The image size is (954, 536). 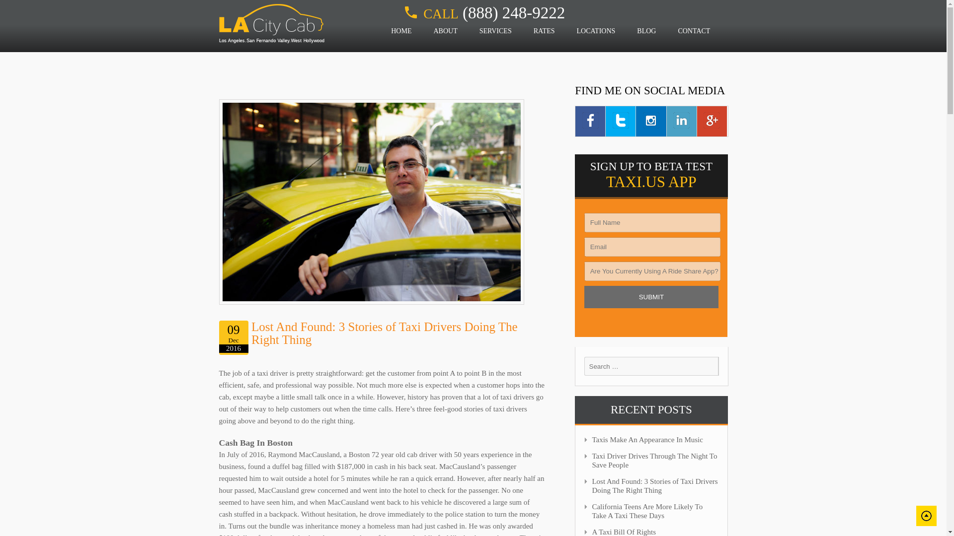 I want to click on CONTACT, so click(x=694, y=31).